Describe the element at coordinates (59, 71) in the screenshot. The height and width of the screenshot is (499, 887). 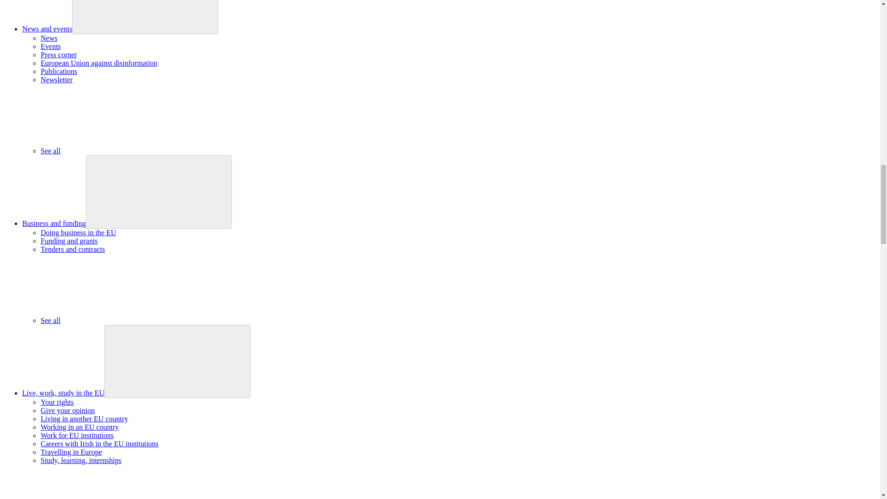
I see `Publications` at that location.